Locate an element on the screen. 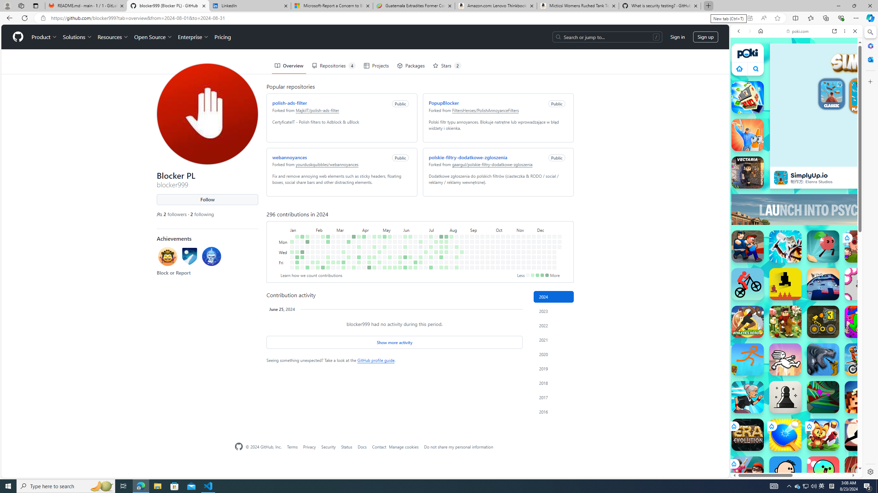 This screenshot has width=878, height=493. No contributions on January 26th. is located at coordinates (307, 262).